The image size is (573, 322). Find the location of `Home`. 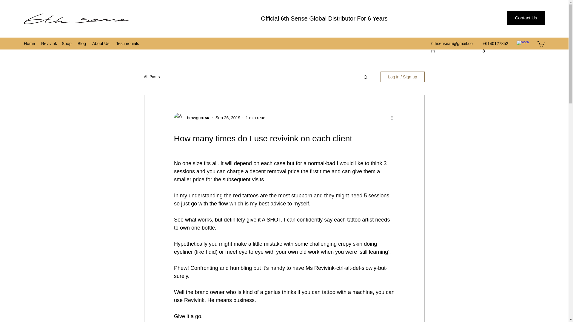

Home is located at coordinates (29, 43).